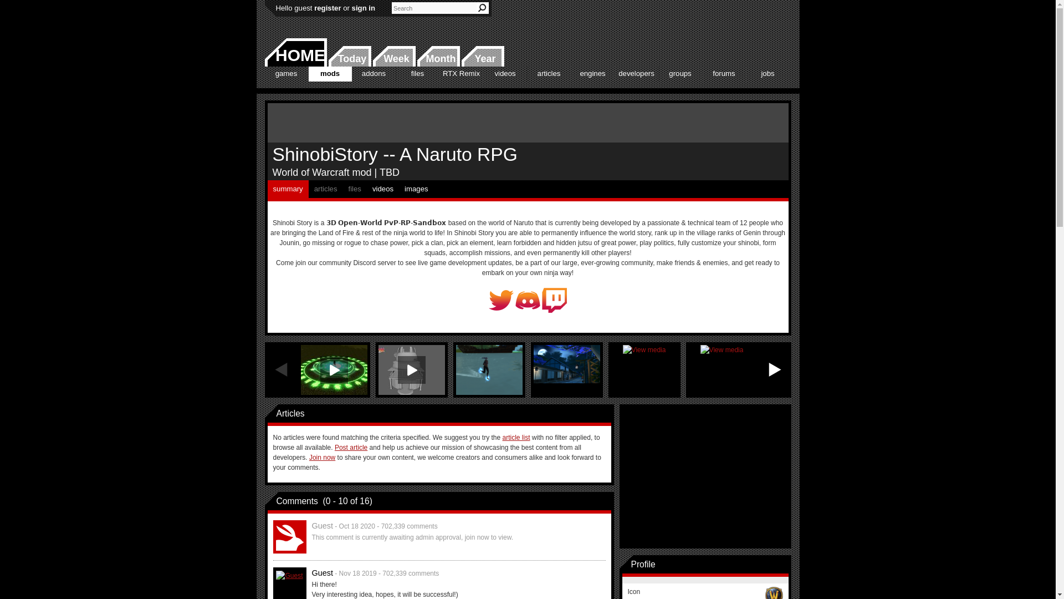 Image resolution: width=1064 pixels, height=599 pixels. I want to click on mods, so click(329, 73).